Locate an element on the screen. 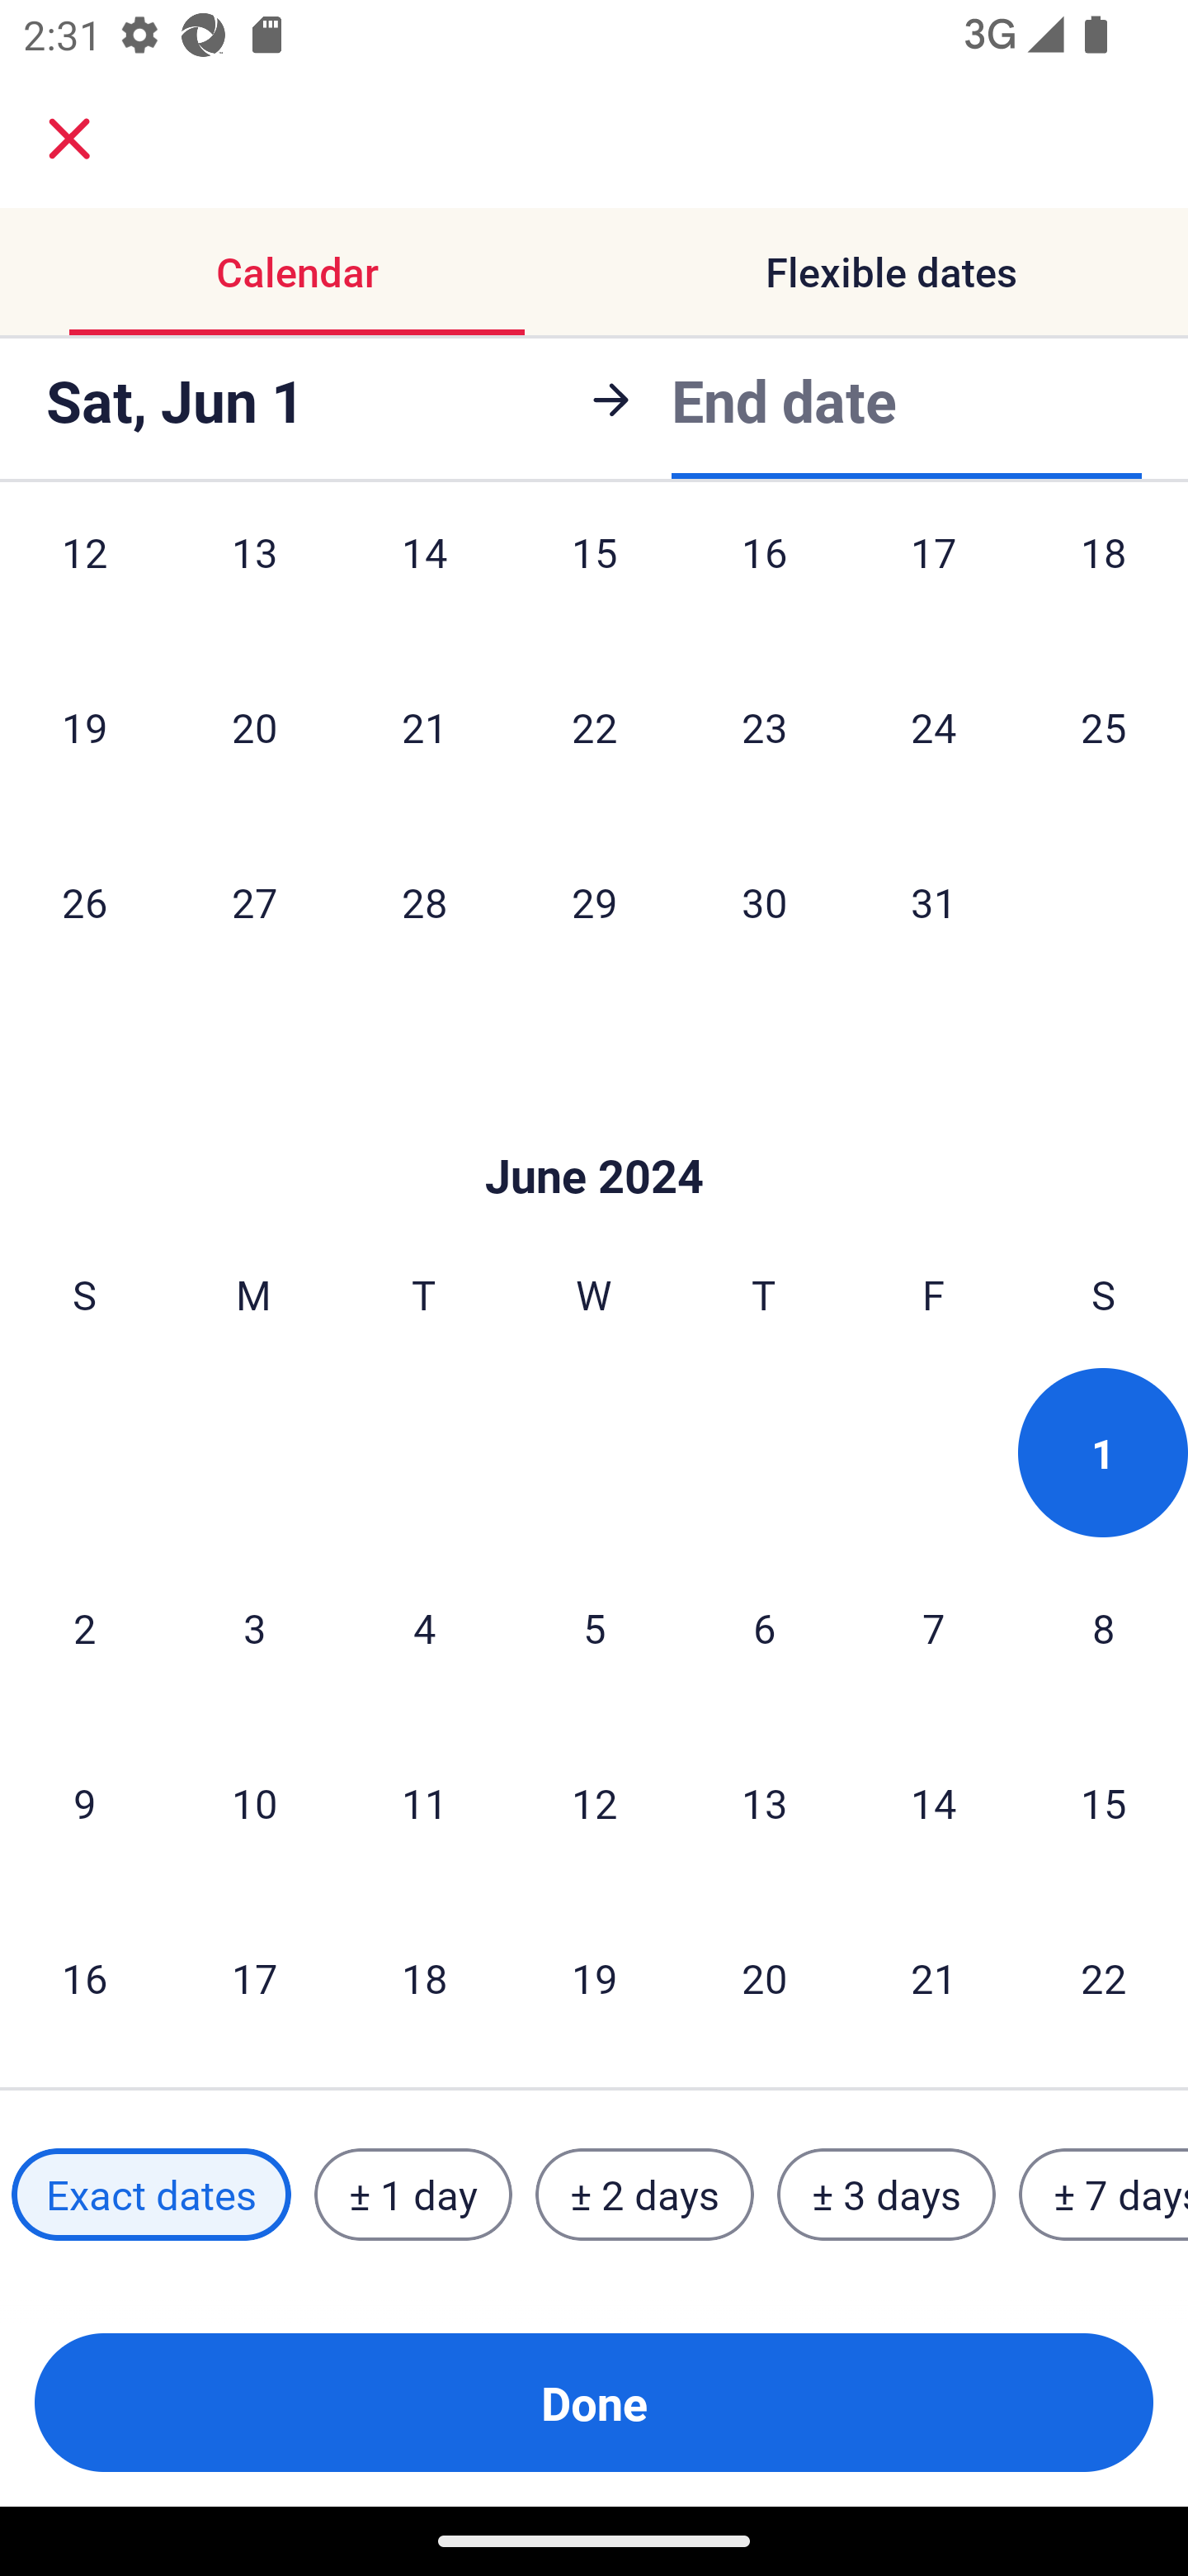 The image size is (1188, 2576). 7 Friday, June 7, 2024 is located at coordinates (934, 1627).